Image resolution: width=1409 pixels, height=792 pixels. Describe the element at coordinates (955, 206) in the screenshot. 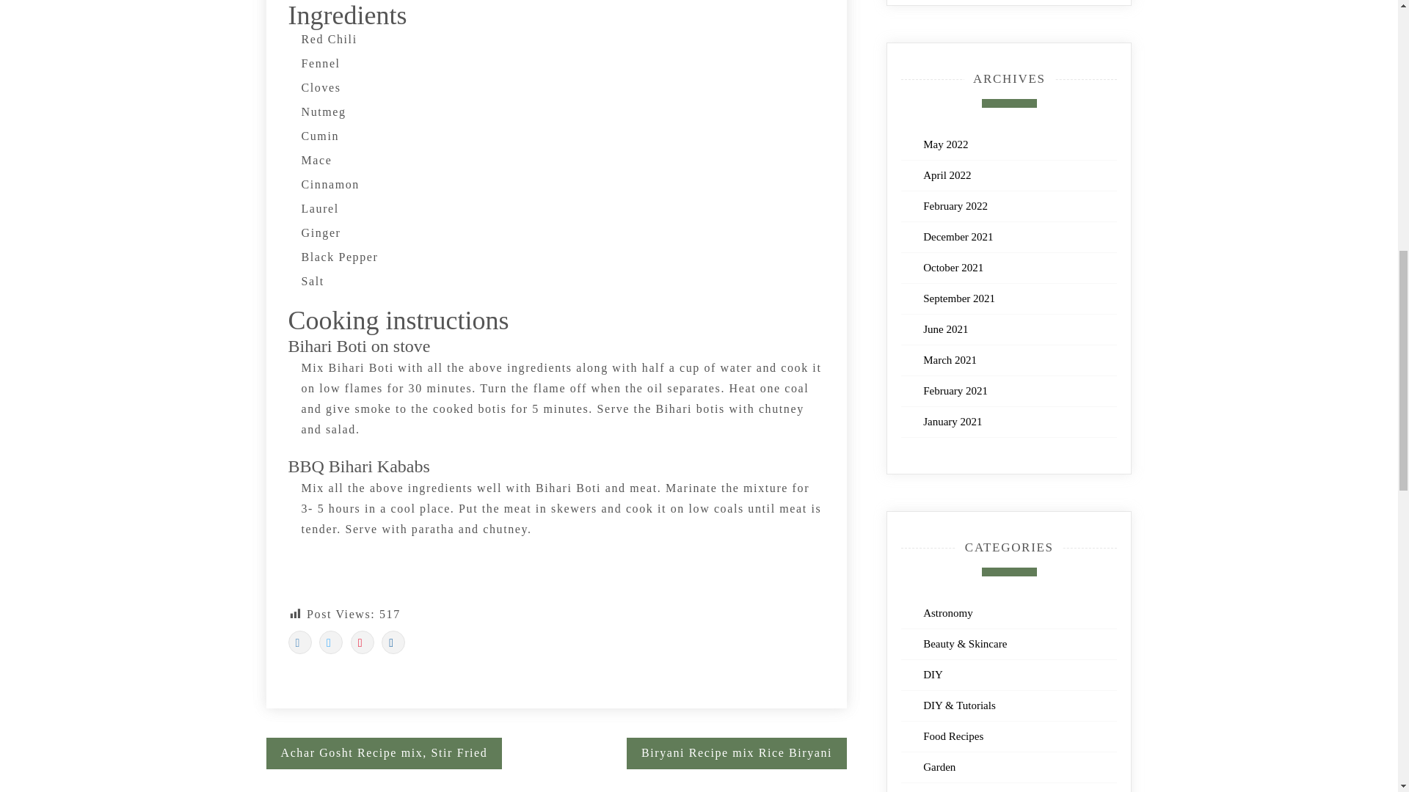

I see `February 2022` at that location.